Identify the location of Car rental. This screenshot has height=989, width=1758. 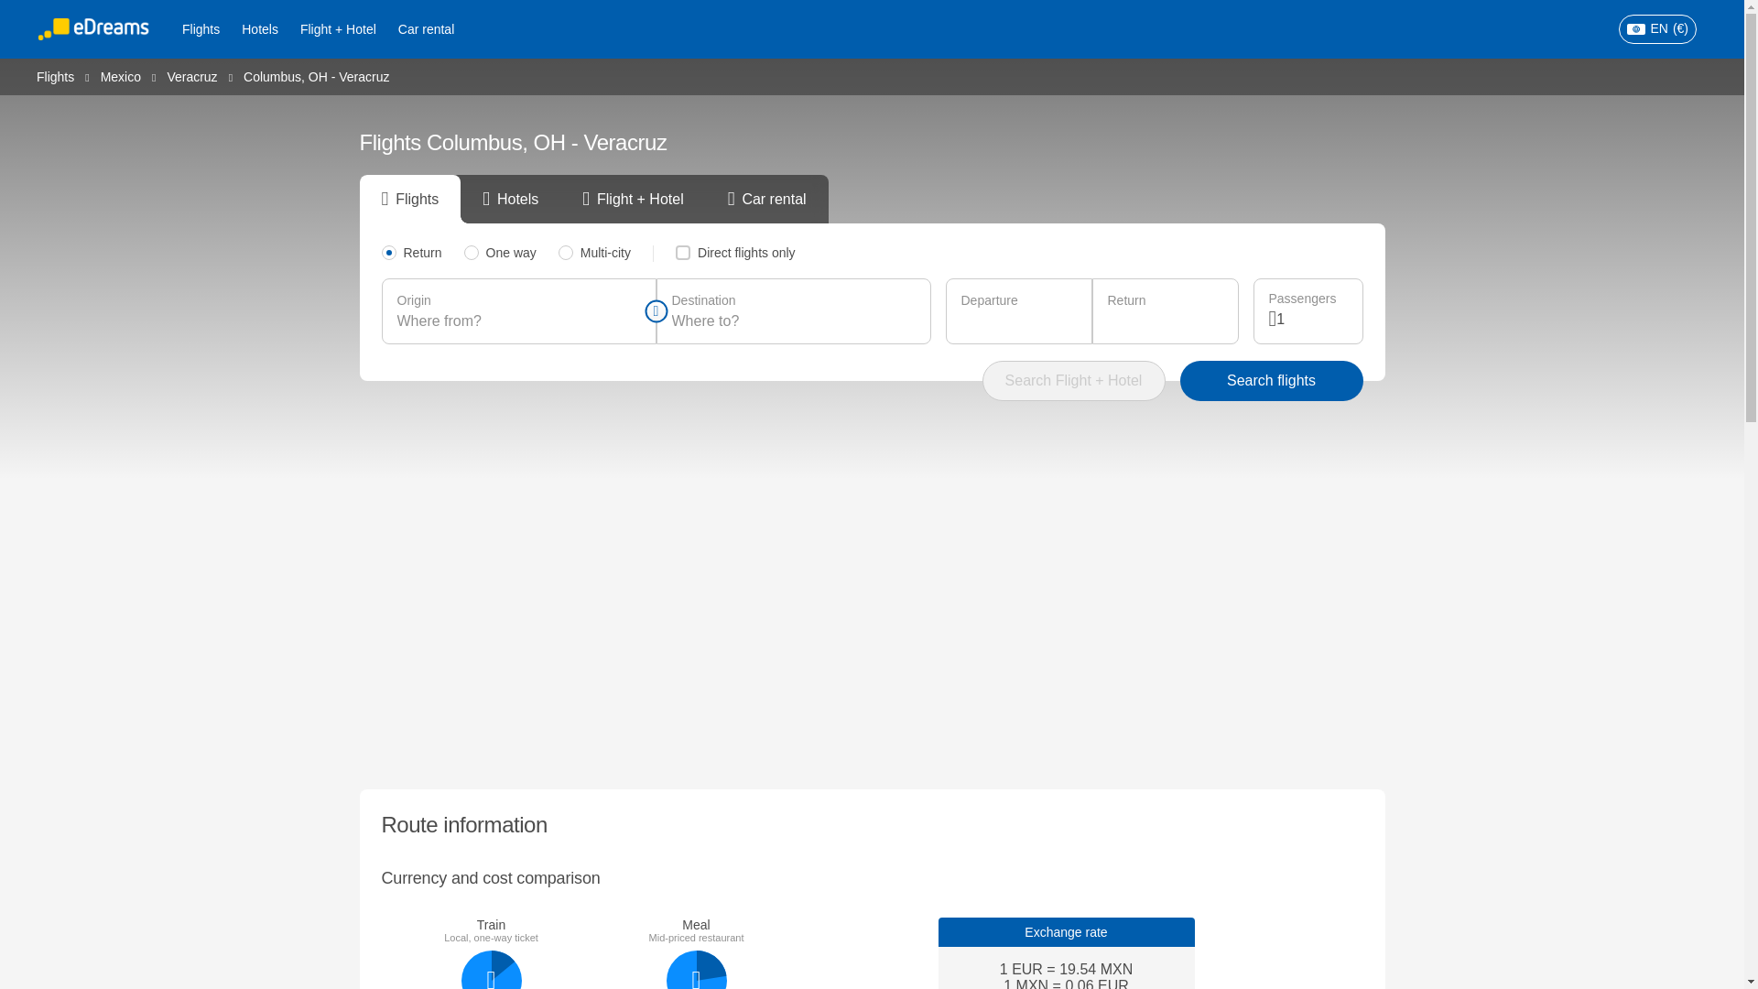
(426, 29).